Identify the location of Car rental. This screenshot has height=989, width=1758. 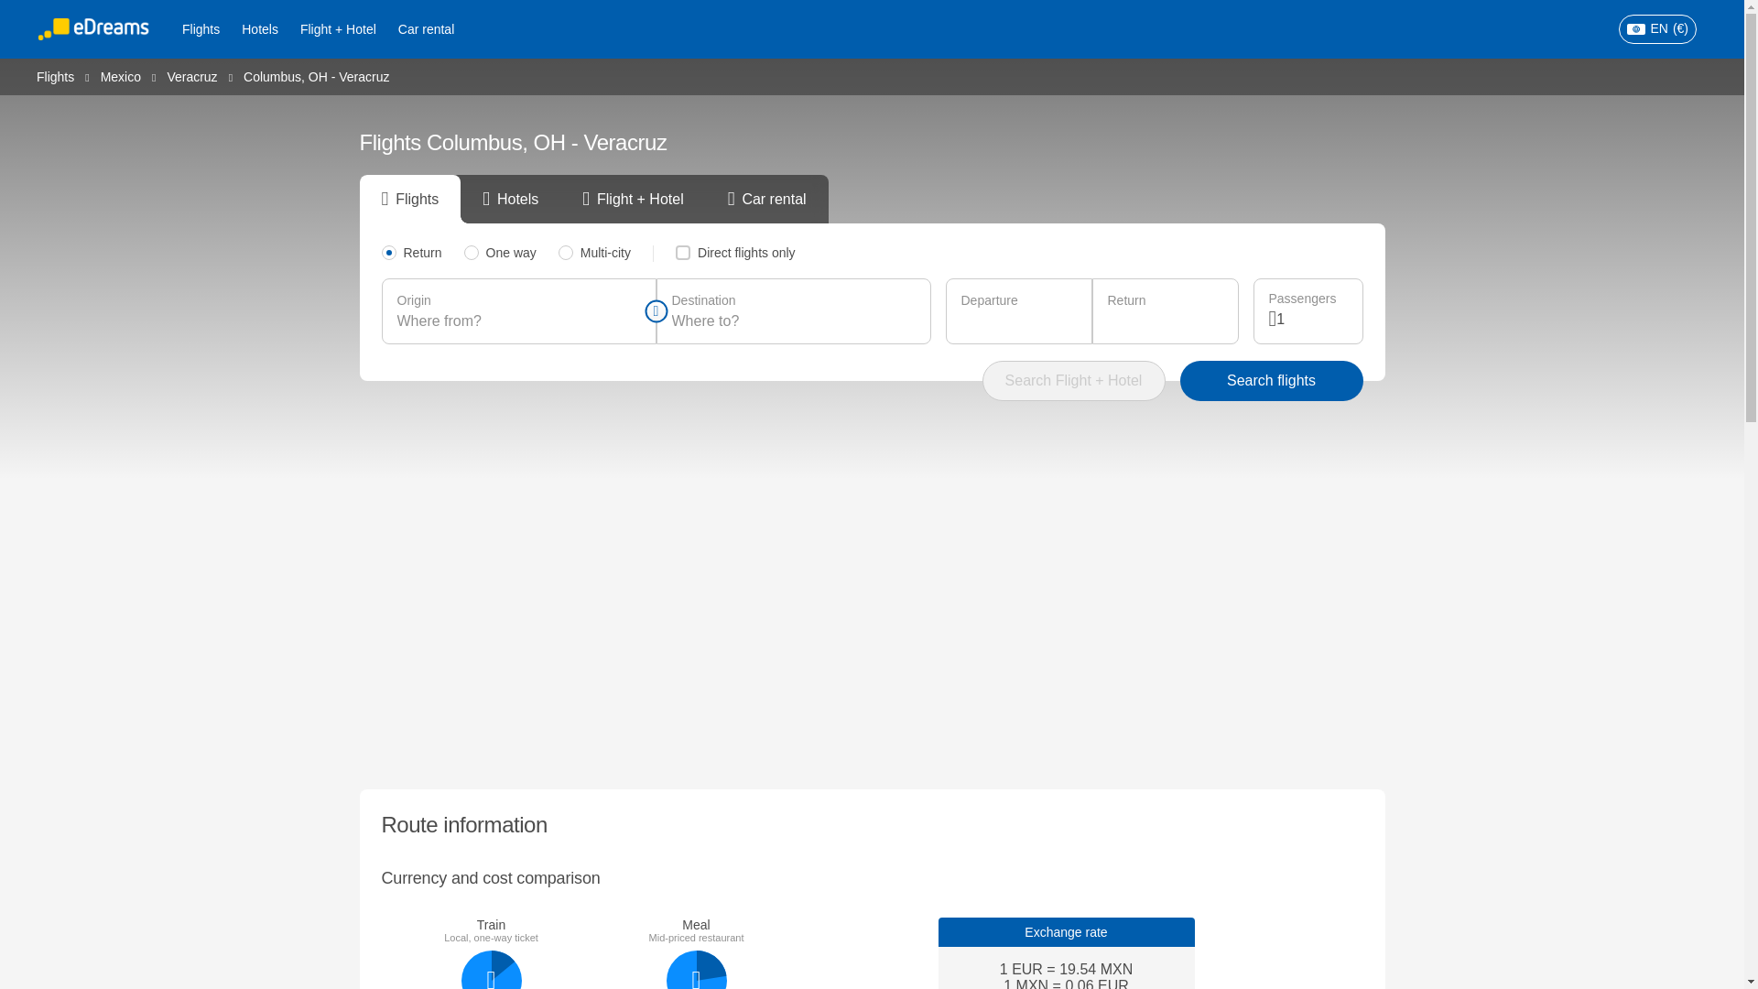
(426, 29).